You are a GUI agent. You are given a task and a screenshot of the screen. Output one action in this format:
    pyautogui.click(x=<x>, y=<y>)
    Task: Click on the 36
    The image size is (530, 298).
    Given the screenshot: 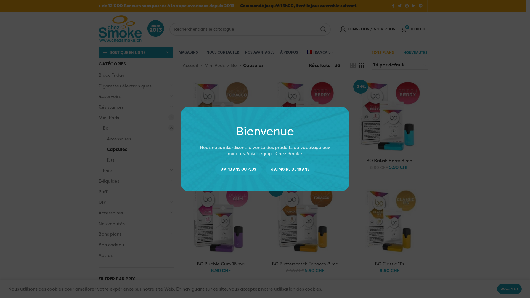 What is the action you would take?
    pyautogui.click(x=337, y=65)
    